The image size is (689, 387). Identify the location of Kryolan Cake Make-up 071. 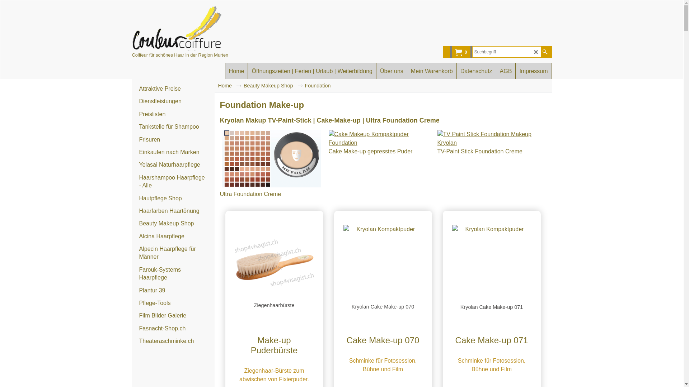
(492, 278).